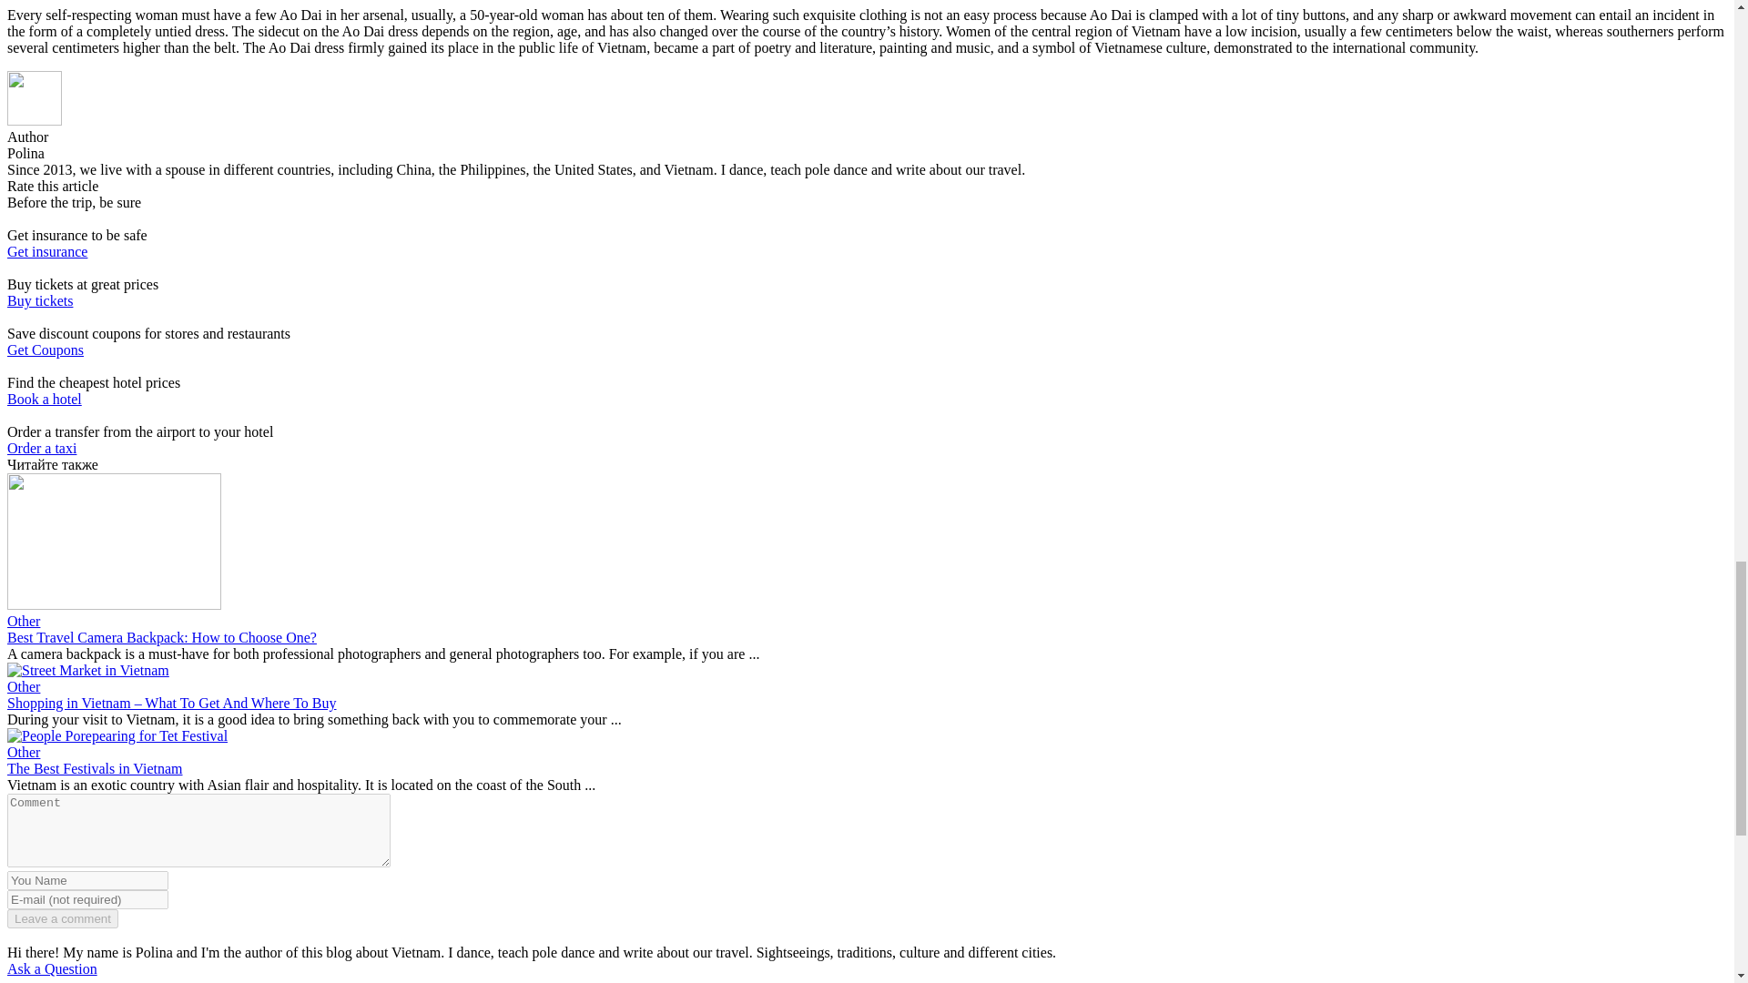 This screenshot has height=983, width=1748. What do you see at coordinates (161, 637) in the screenshot?
I see `Best Travel Camera Backpack: How to Choose One?` at bounding box center [161, 637].